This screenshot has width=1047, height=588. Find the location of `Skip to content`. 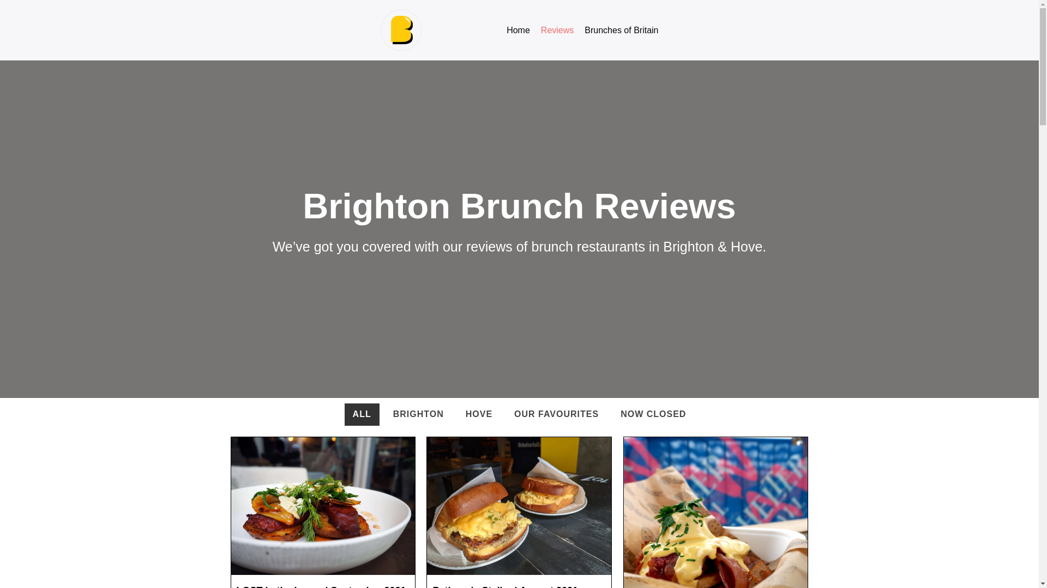

Skip to content is located at coordinates (11, 5).